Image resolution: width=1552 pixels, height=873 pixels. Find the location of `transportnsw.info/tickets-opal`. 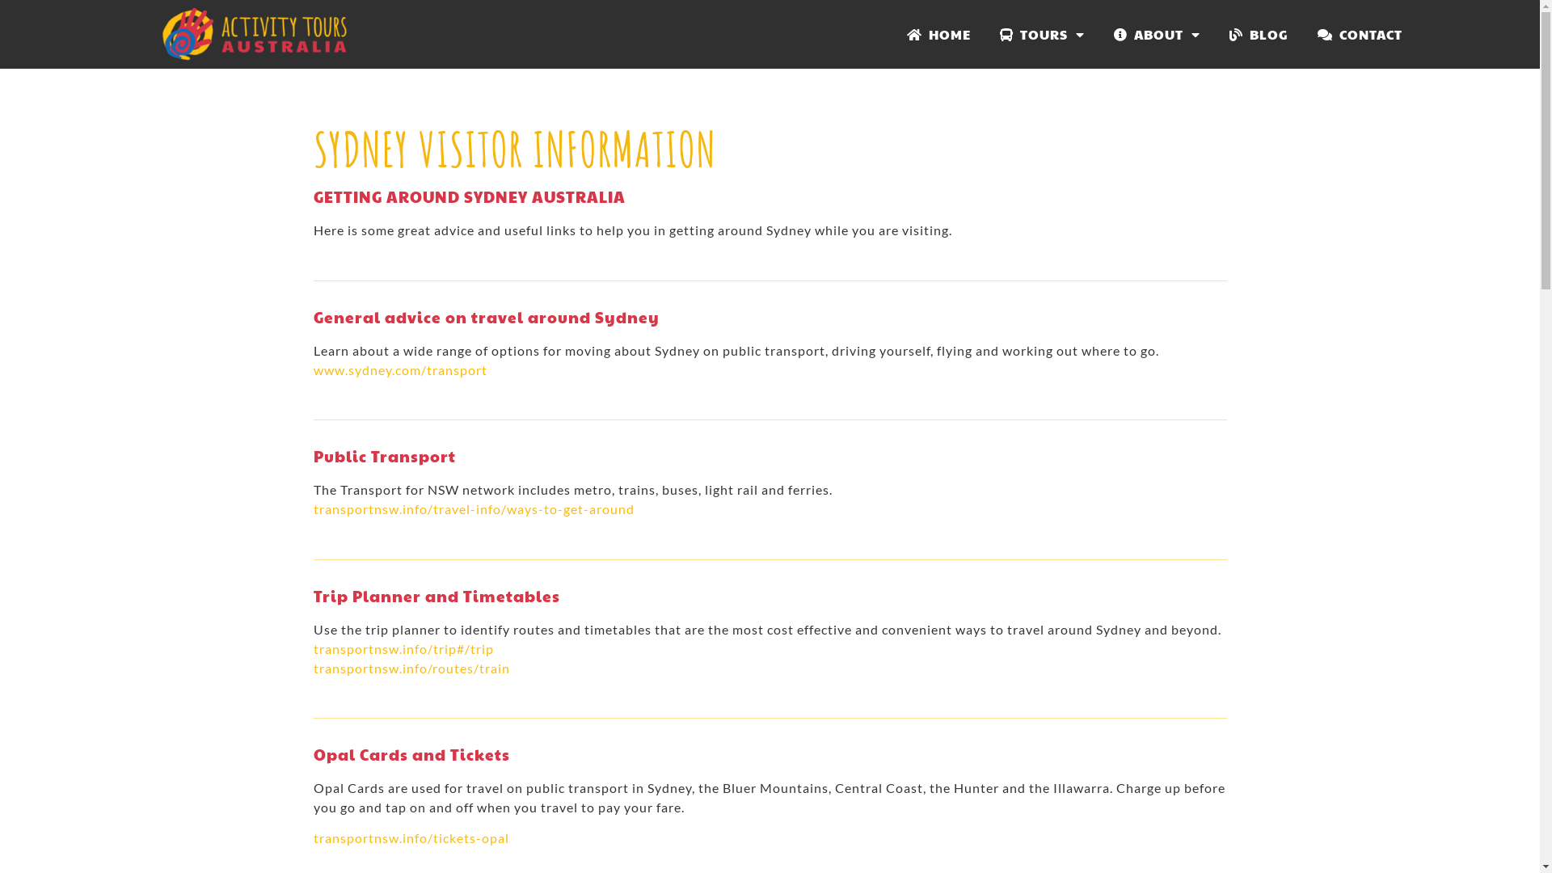

transportnsw.info/tickets-opal is located at coordinates (411, 837).